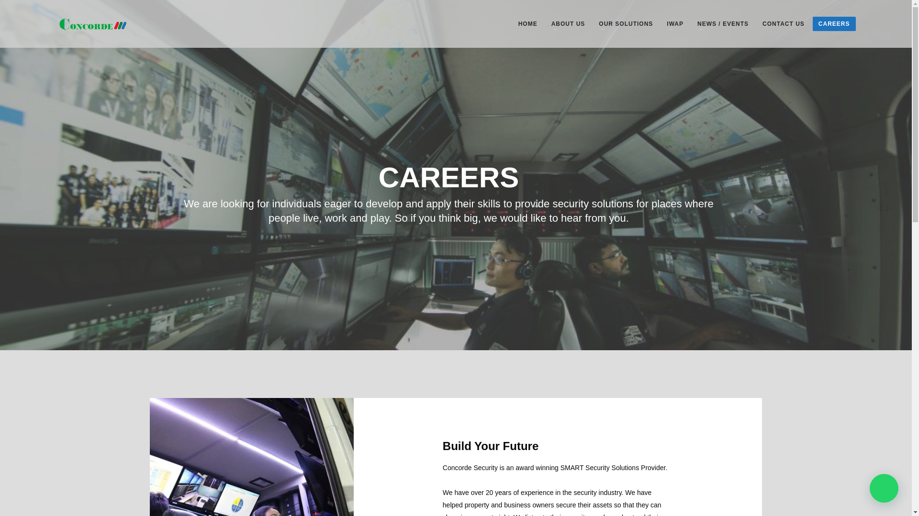  What do you see at coordinates (783, 23) in the screenshot?
I see `CONTACT US` at bounding box center [783, 23].